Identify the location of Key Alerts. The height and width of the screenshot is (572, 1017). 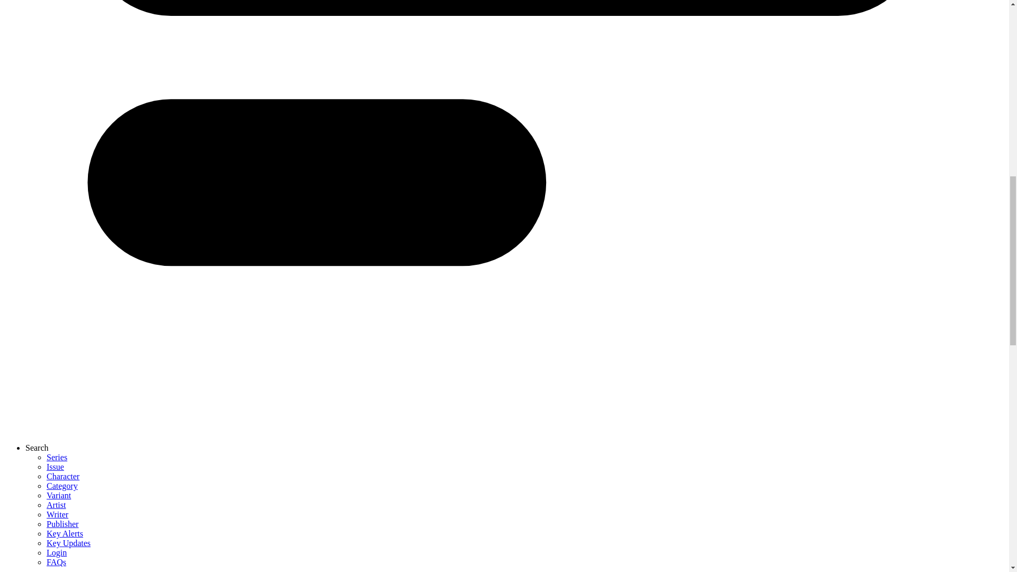
(65, 534).